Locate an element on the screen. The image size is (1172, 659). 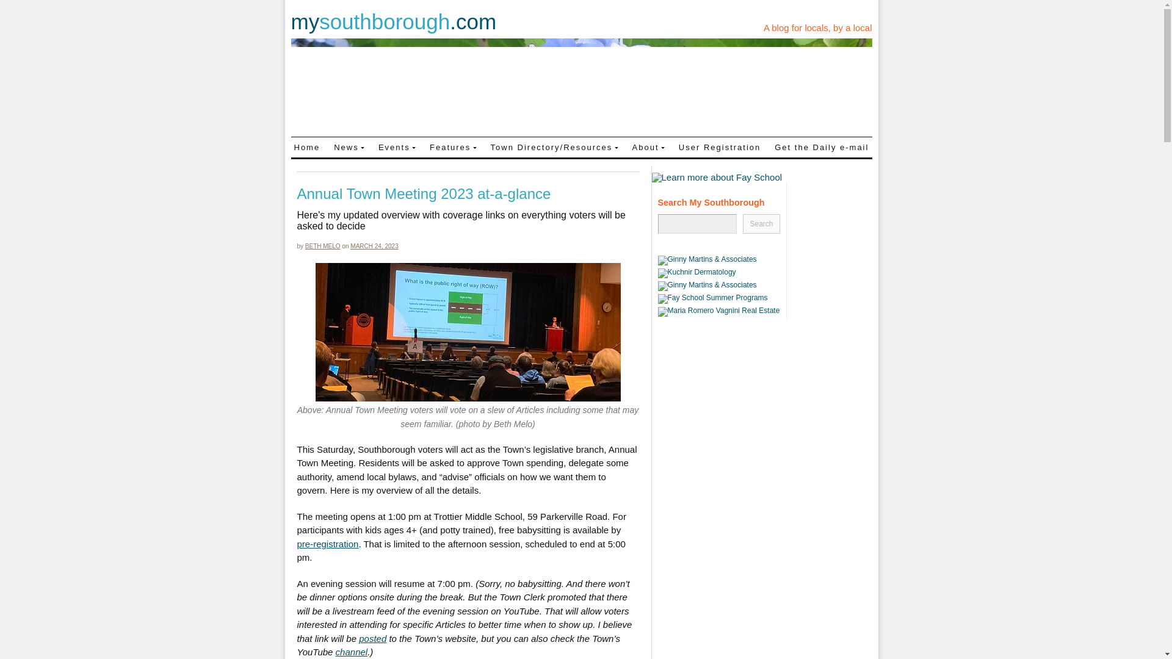
A blog for locals, by a local is located at coordinates (818, 27).